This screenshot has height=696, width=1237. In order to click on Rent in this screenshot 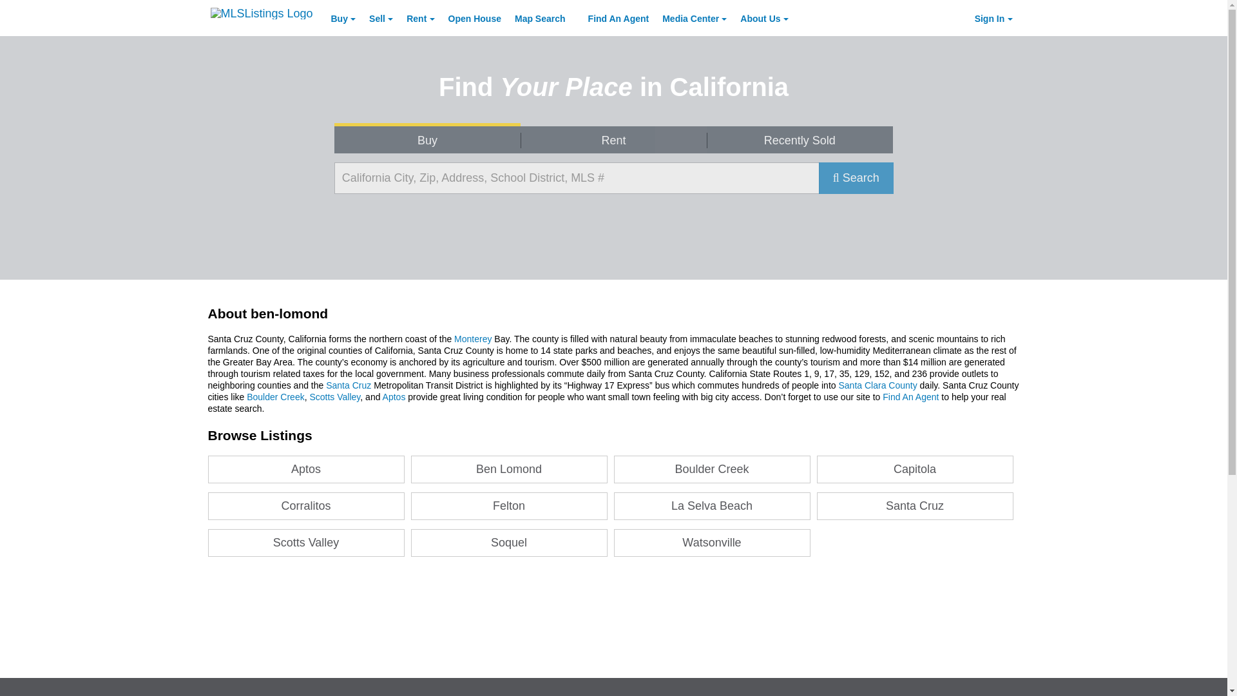, I will do `click(613, 139)`.